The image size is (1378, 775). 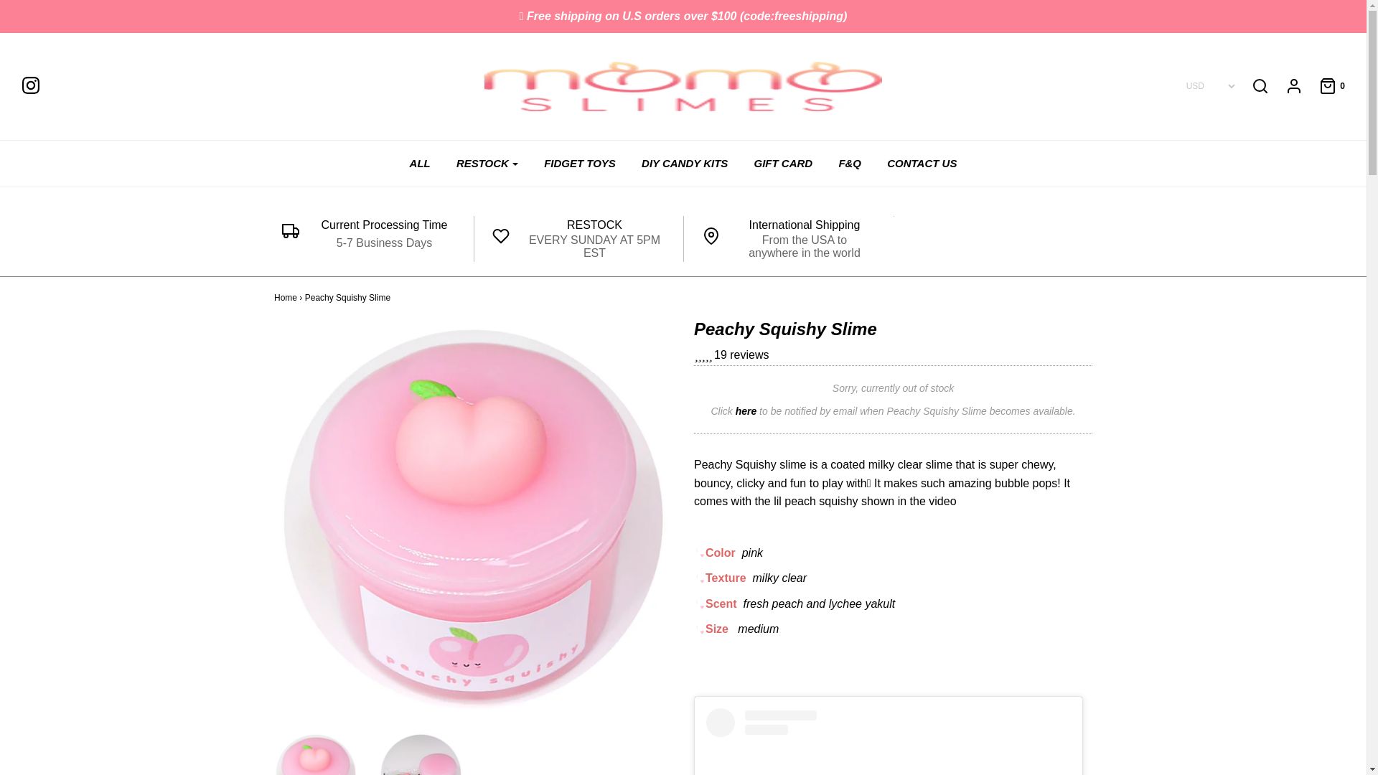 I want to click on 0, so click(x=1325, y=86).